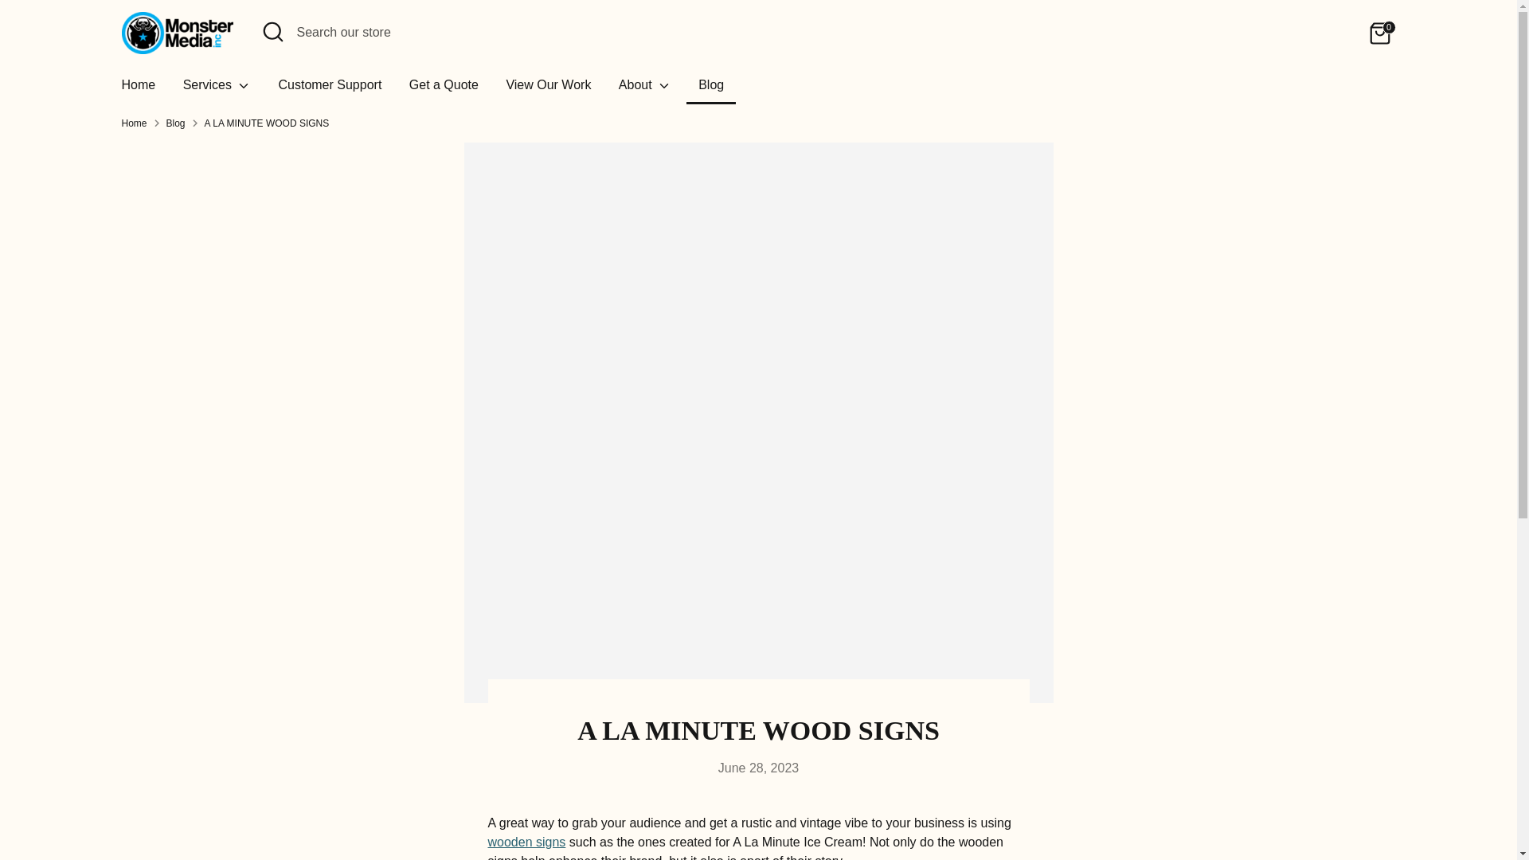 The height and width of the screenshot is (860, 1529). What do you see at coordinates (645, 89) in the screenshot?
I see `About` at bounding box center [645, 89].